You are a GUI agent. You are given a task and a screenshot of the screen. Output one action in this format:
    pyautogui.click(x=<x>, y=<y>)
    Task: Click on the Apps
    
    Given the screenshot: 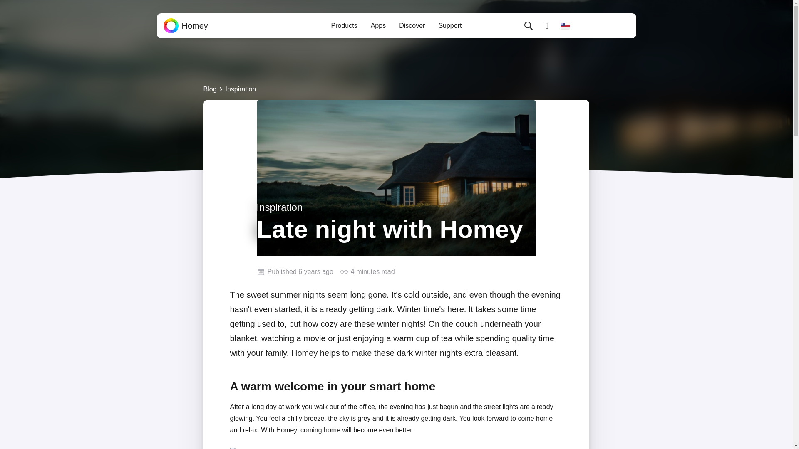 What is the action you would take?
    pyautogui.click(x=378, y=26)
    